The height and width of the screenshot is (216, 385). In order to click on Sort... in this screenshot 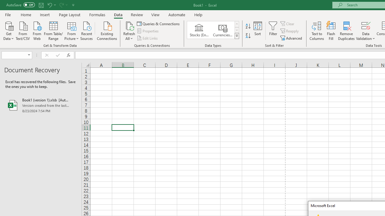, I will do `click(257, 31)`.